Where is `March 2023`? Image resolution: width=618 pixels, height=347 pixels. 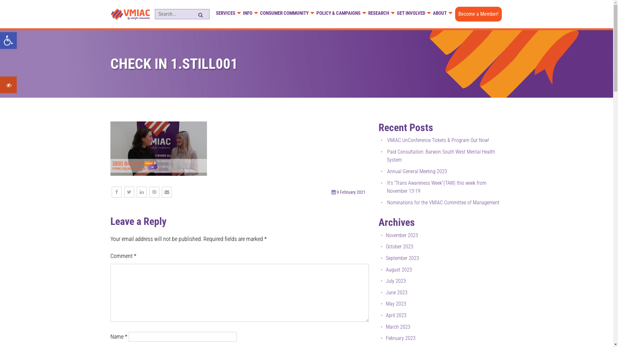 March 2023 is located at coordinates (398, 327).